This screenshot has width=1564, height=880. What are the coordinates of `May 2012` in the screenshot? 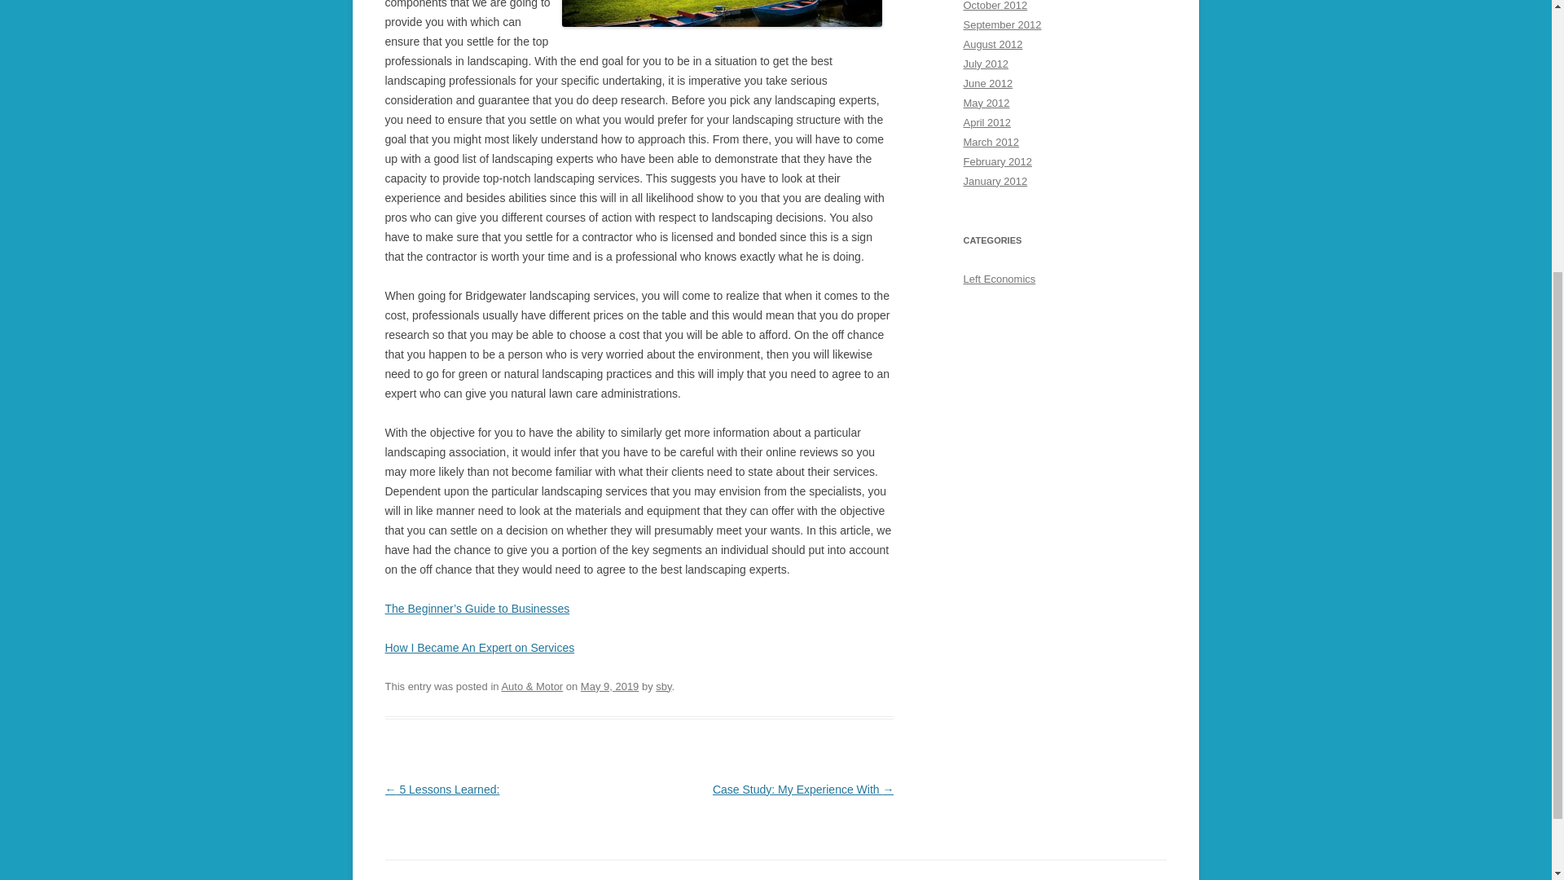 It's located at (986, 103).